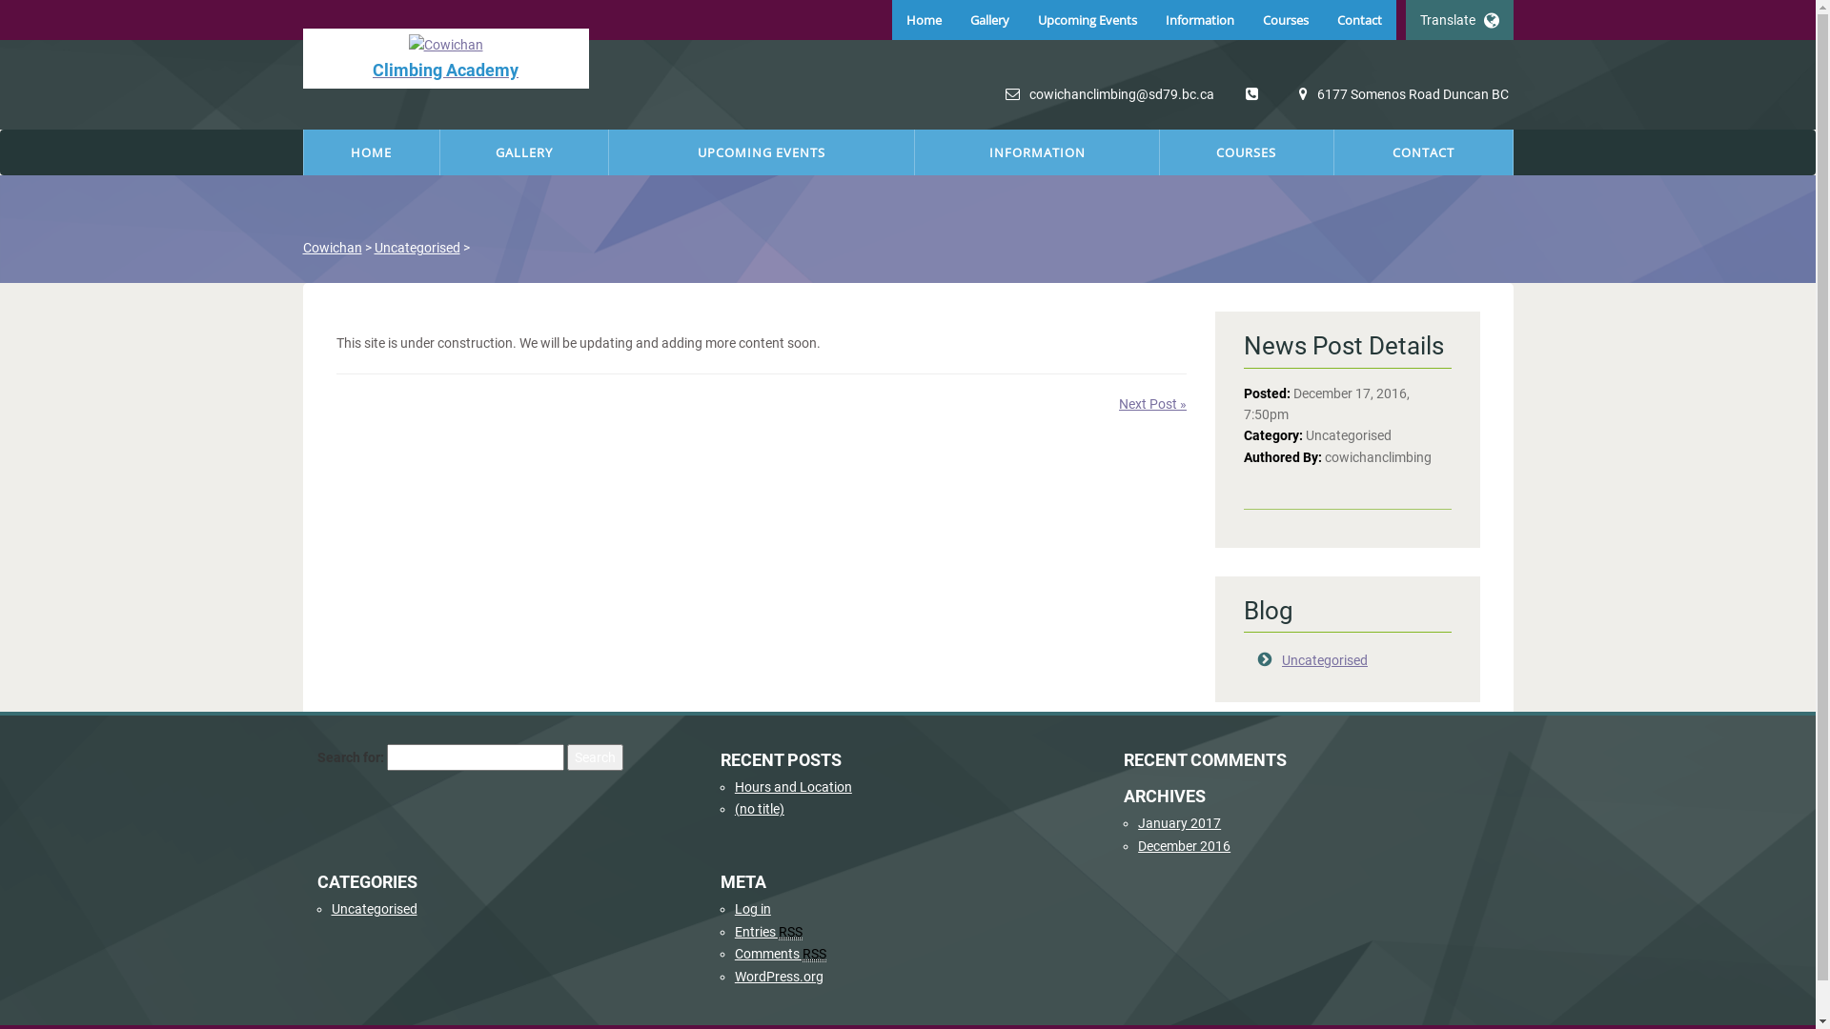 This screenshot has height=1029, width=1830. Describe the element at coordinates (1424, 152) in the screenshot. I see `CONTACT` at that location.